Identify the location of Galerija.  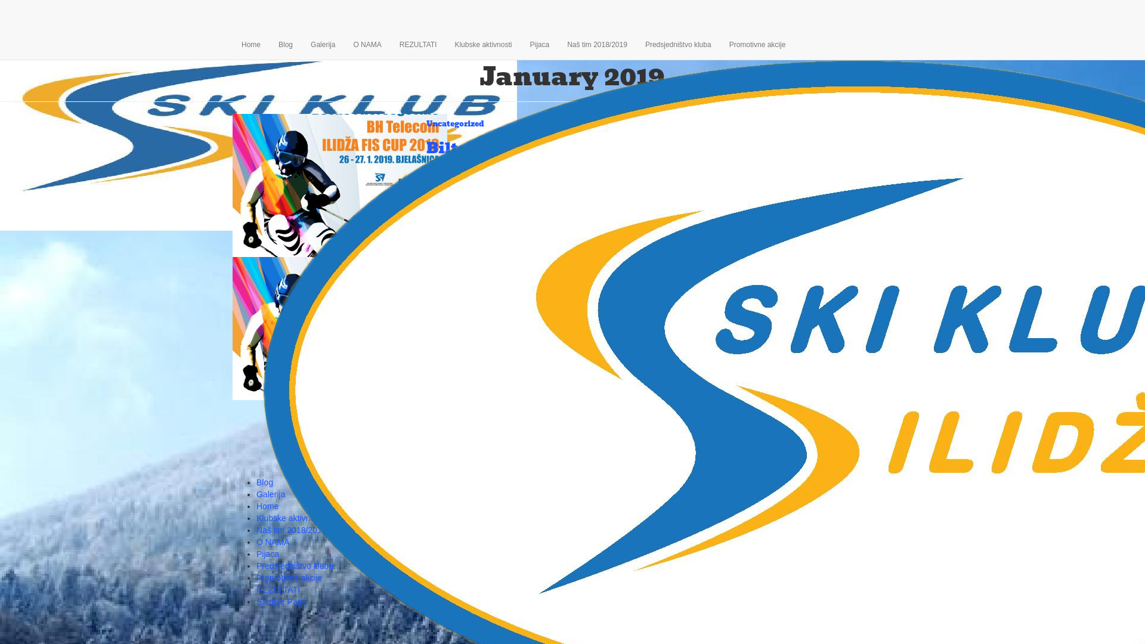
(323, 45).